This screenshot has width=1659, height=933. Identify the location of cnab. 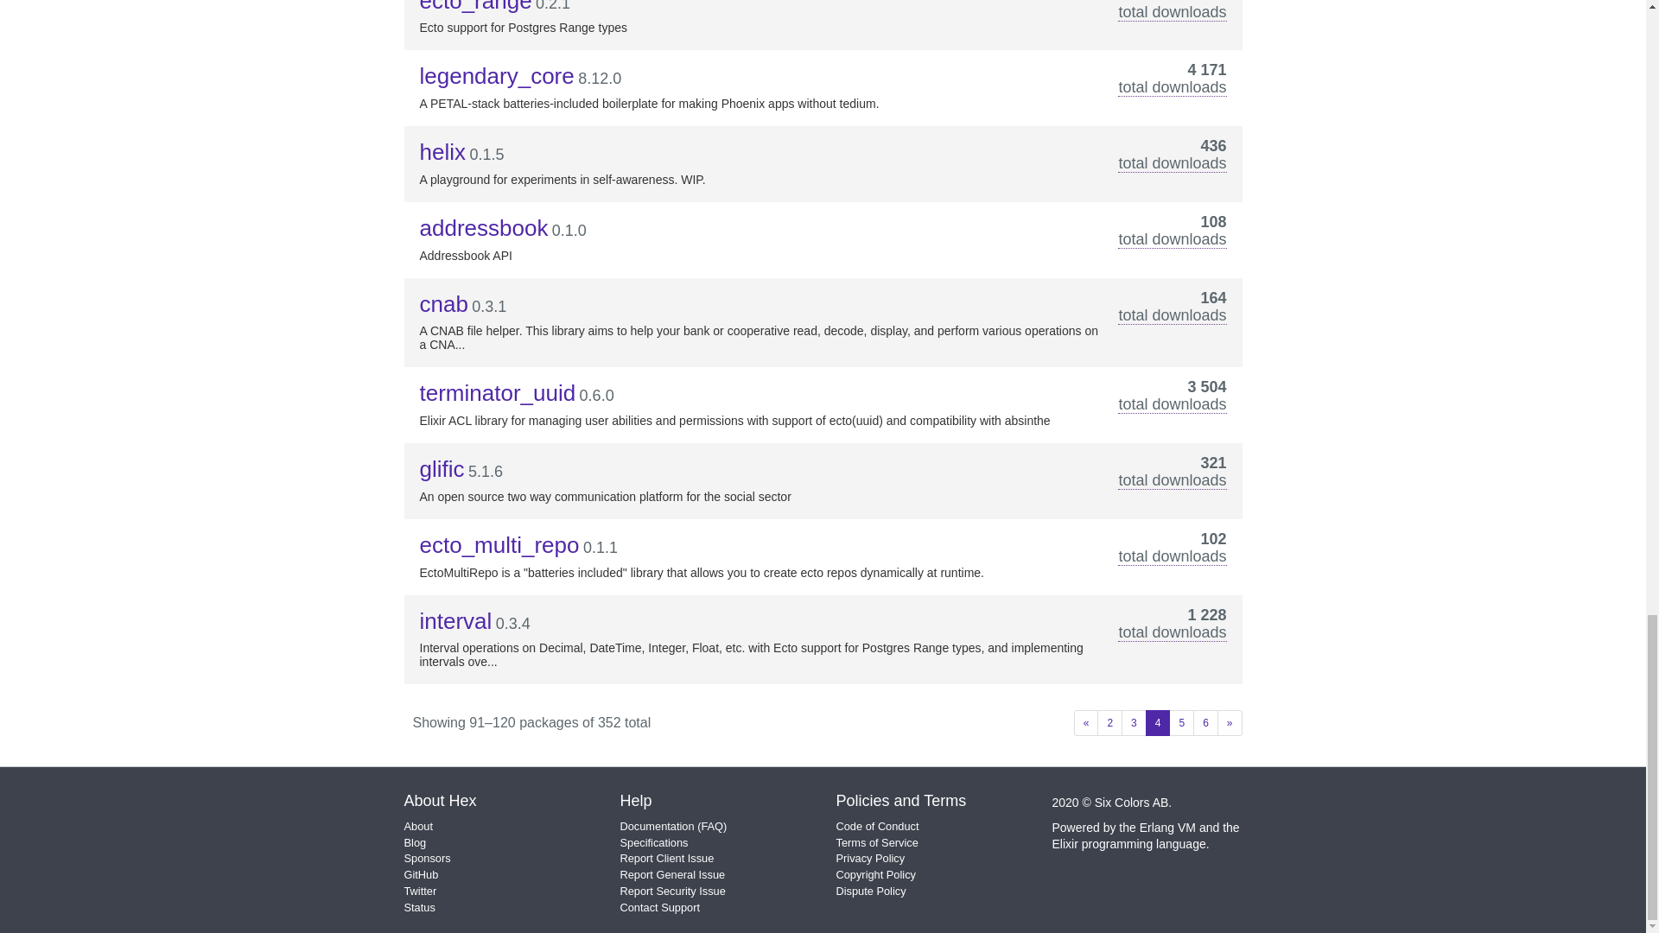
(443, 304).